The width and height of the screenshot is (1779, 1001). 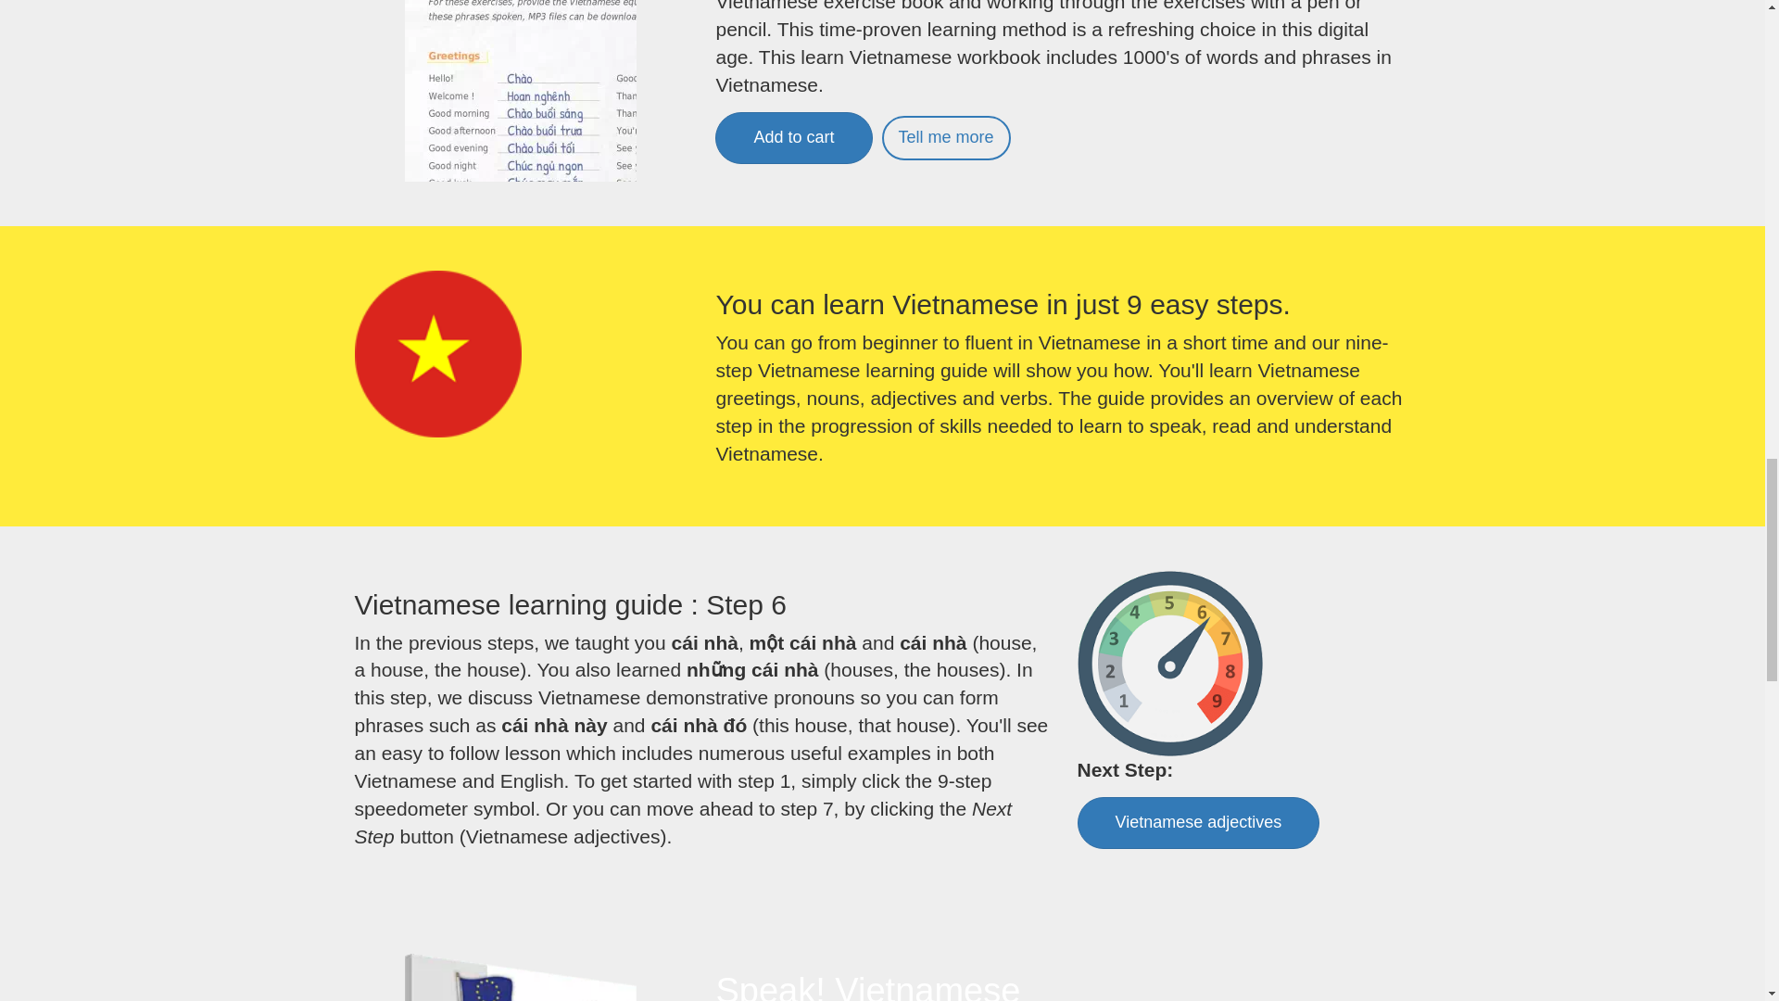 I want to click on Vietnamese adjectives, so click(x=1197, y=822).